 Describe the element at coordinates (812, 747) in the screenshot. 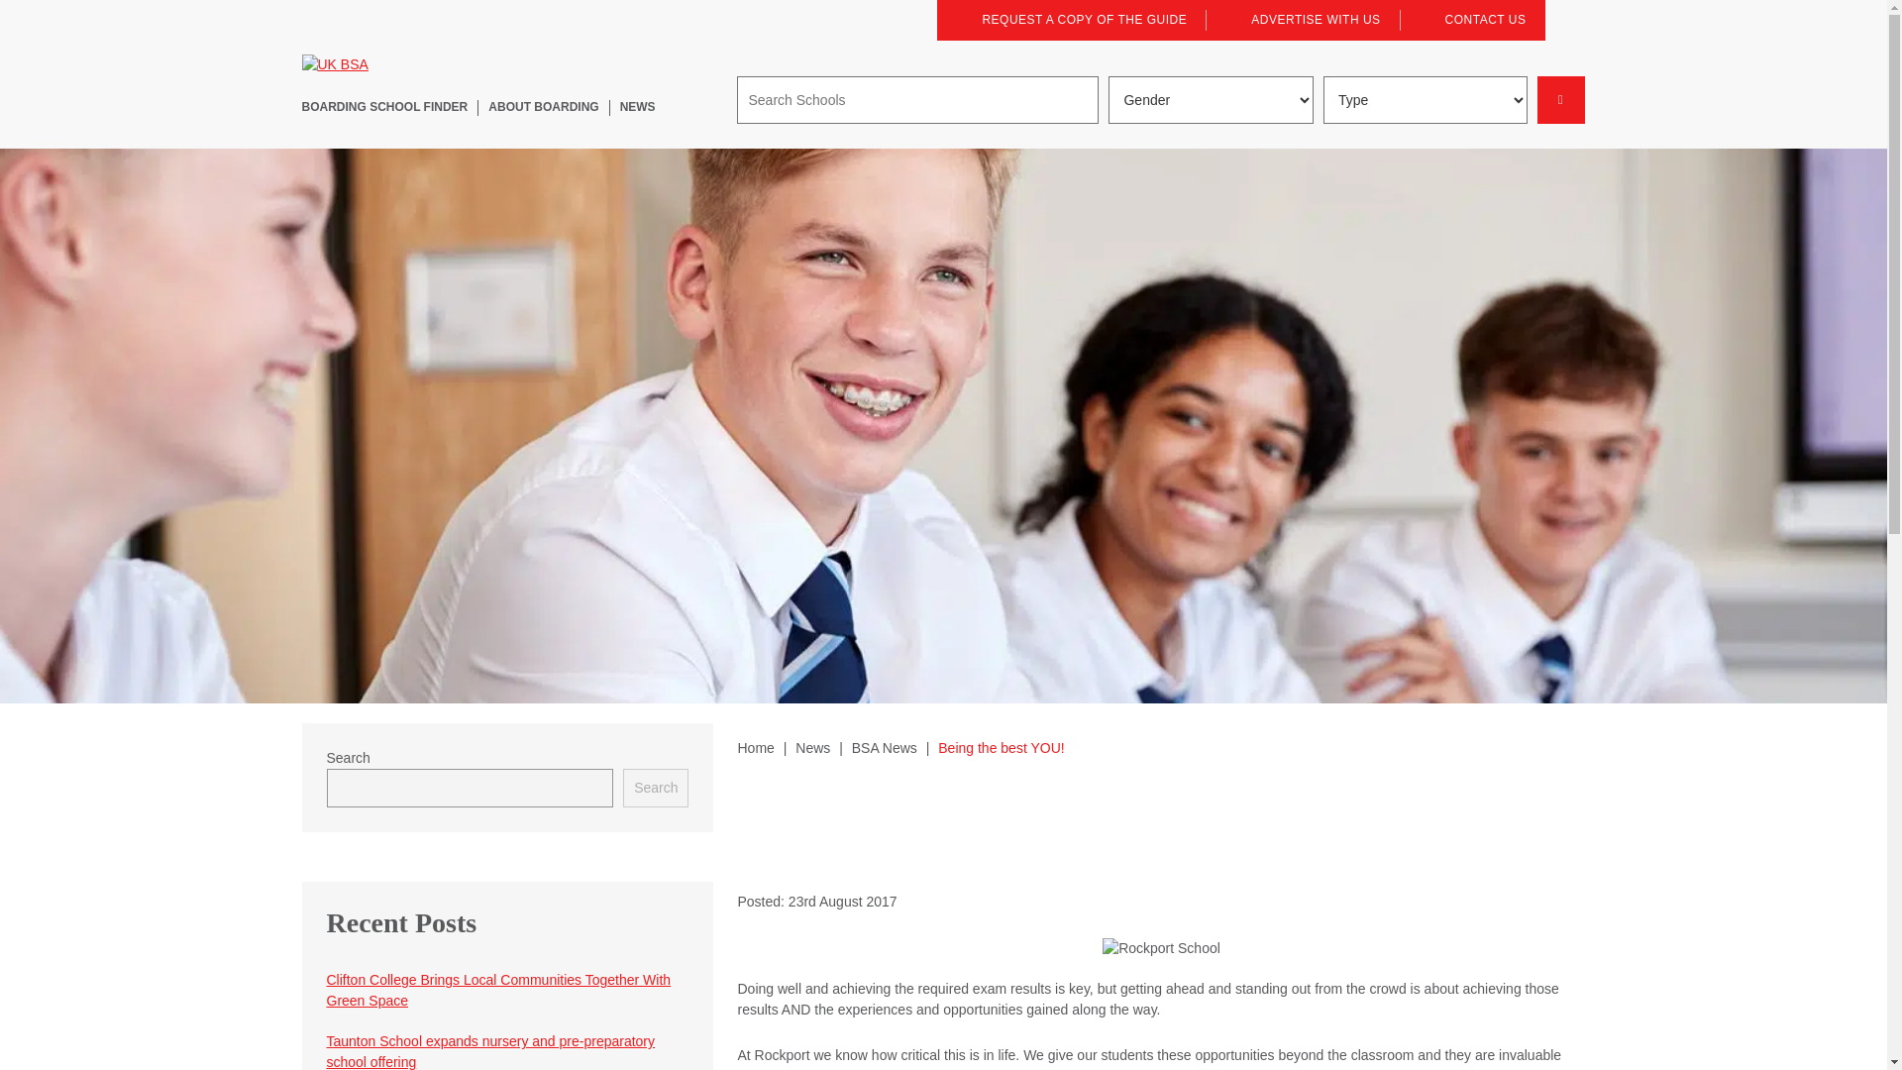

I see `Go to News.` at that location.